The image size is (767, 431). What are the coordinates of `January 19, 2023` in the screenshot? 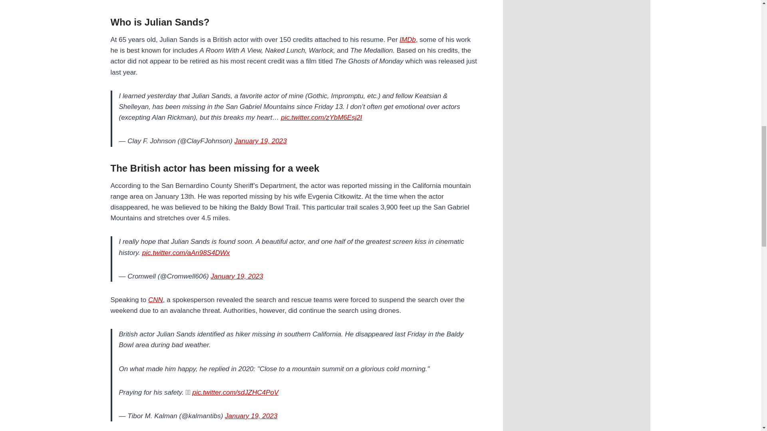 It's located at (236, 276).